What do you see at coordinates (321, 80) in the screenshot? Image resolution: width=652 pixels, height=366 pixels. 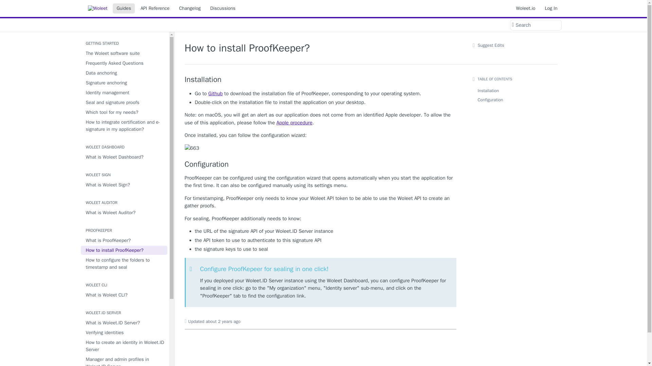 I see `Installation` at bounding box center [321, 80].